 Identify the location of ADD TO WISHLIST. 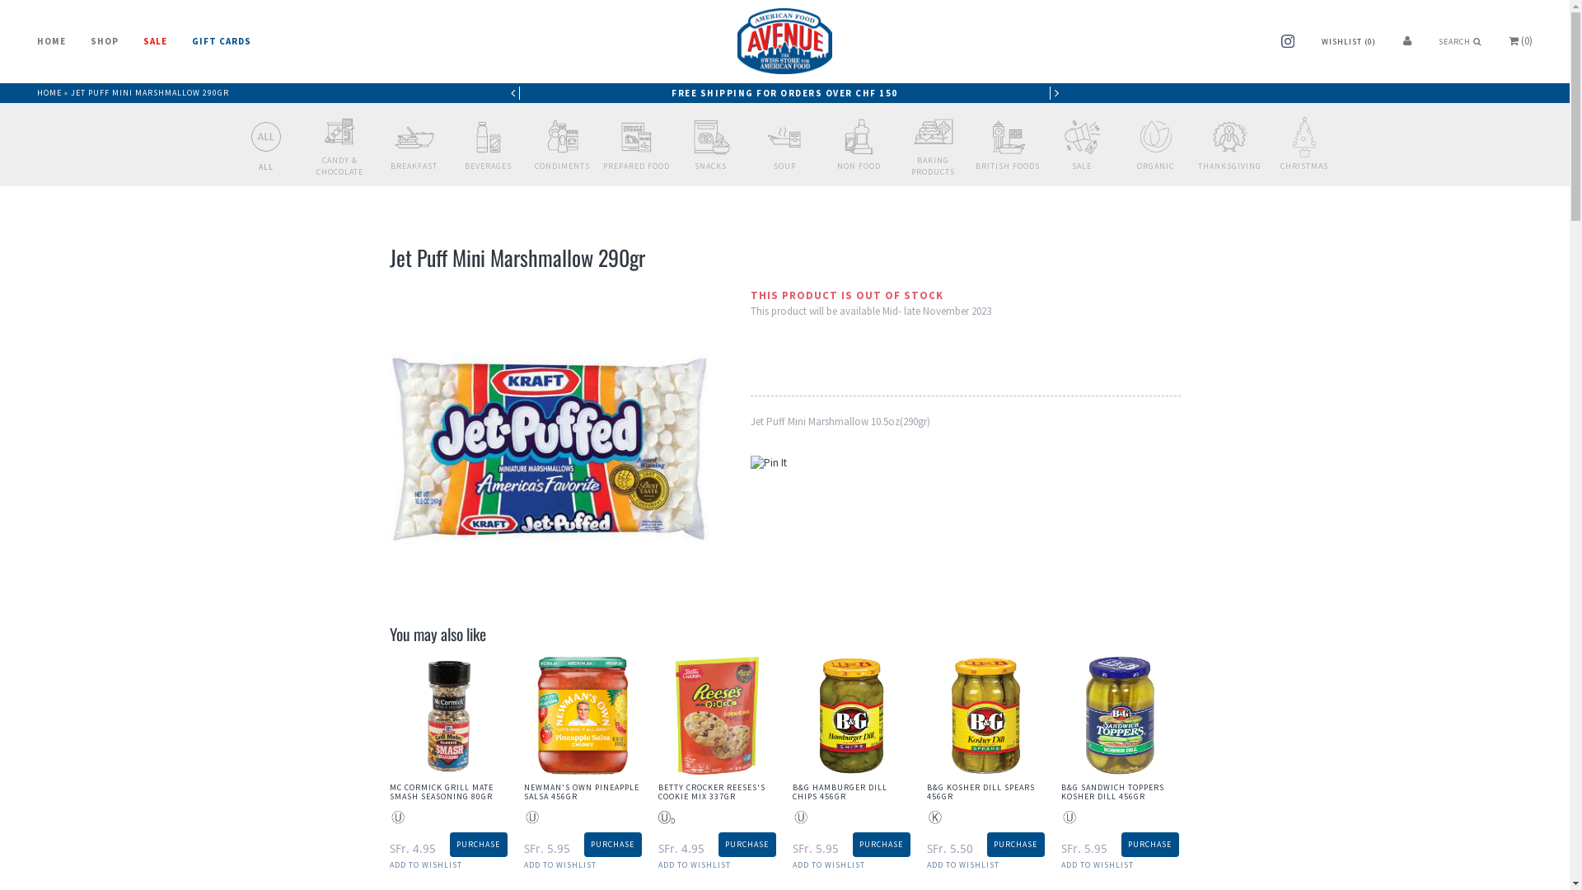
(962, 865).